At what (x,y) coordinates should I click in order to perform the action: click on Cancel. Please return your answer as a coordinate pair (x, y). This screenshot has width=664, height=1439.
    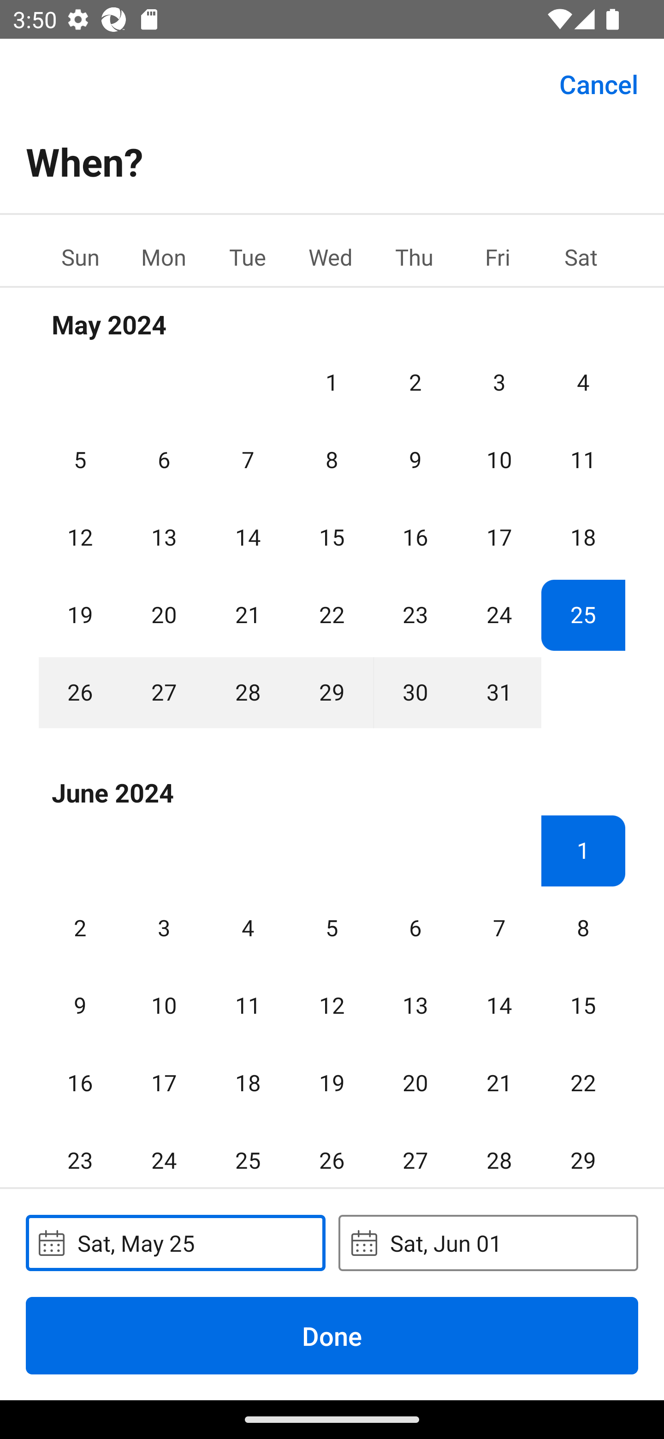
    Looking at the image, I should click on (599, 83).